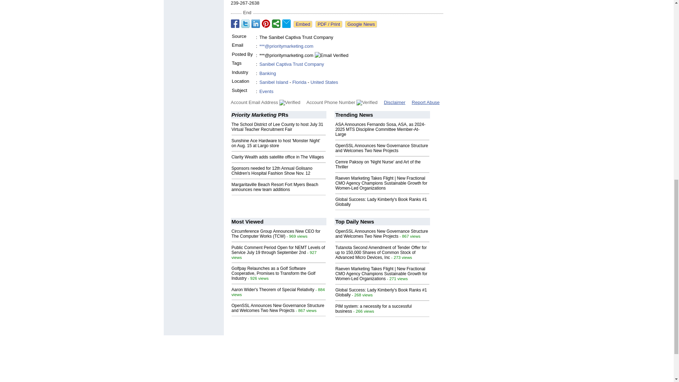 This screenshot has width=679, height=382. Describe the element at coordinates (245, 23) in the screenshot. I see `Share on Twitter` at that location.